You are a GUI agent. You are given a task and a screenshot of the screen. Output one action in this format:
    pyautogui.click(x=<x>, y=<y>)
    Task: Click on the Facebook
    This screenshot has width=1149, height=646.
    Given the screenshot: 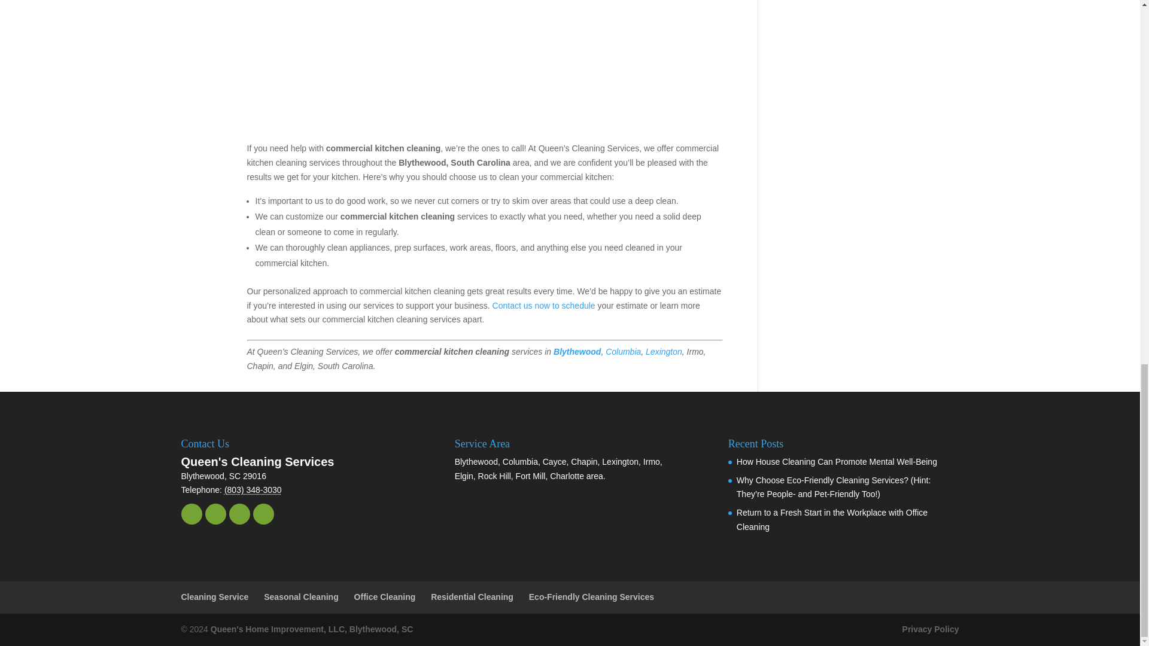 What is the action you would take?
    pyautogui.click(x=191, y=514)
    